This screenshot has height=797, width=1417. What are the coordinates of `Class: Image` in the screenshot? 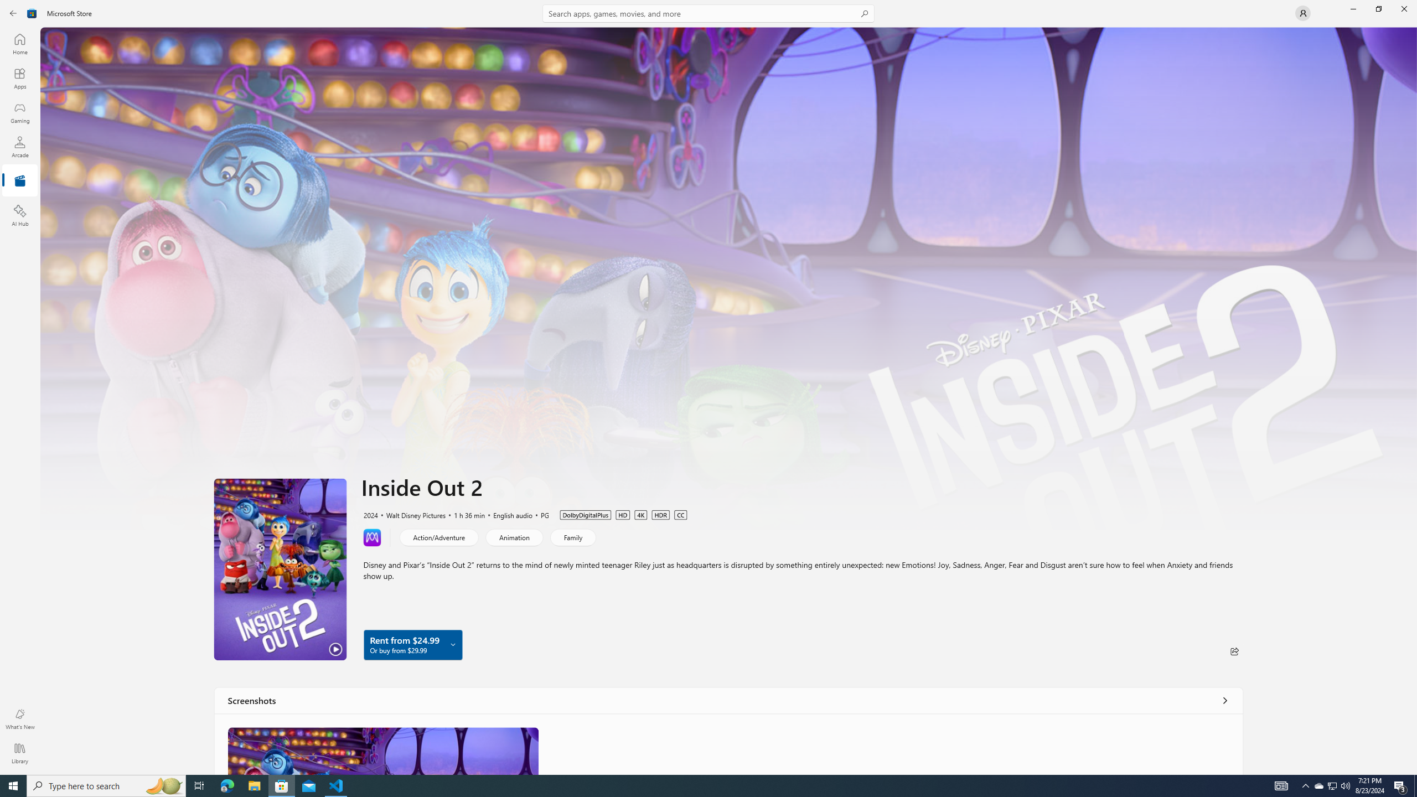 It's located at (383, 751).